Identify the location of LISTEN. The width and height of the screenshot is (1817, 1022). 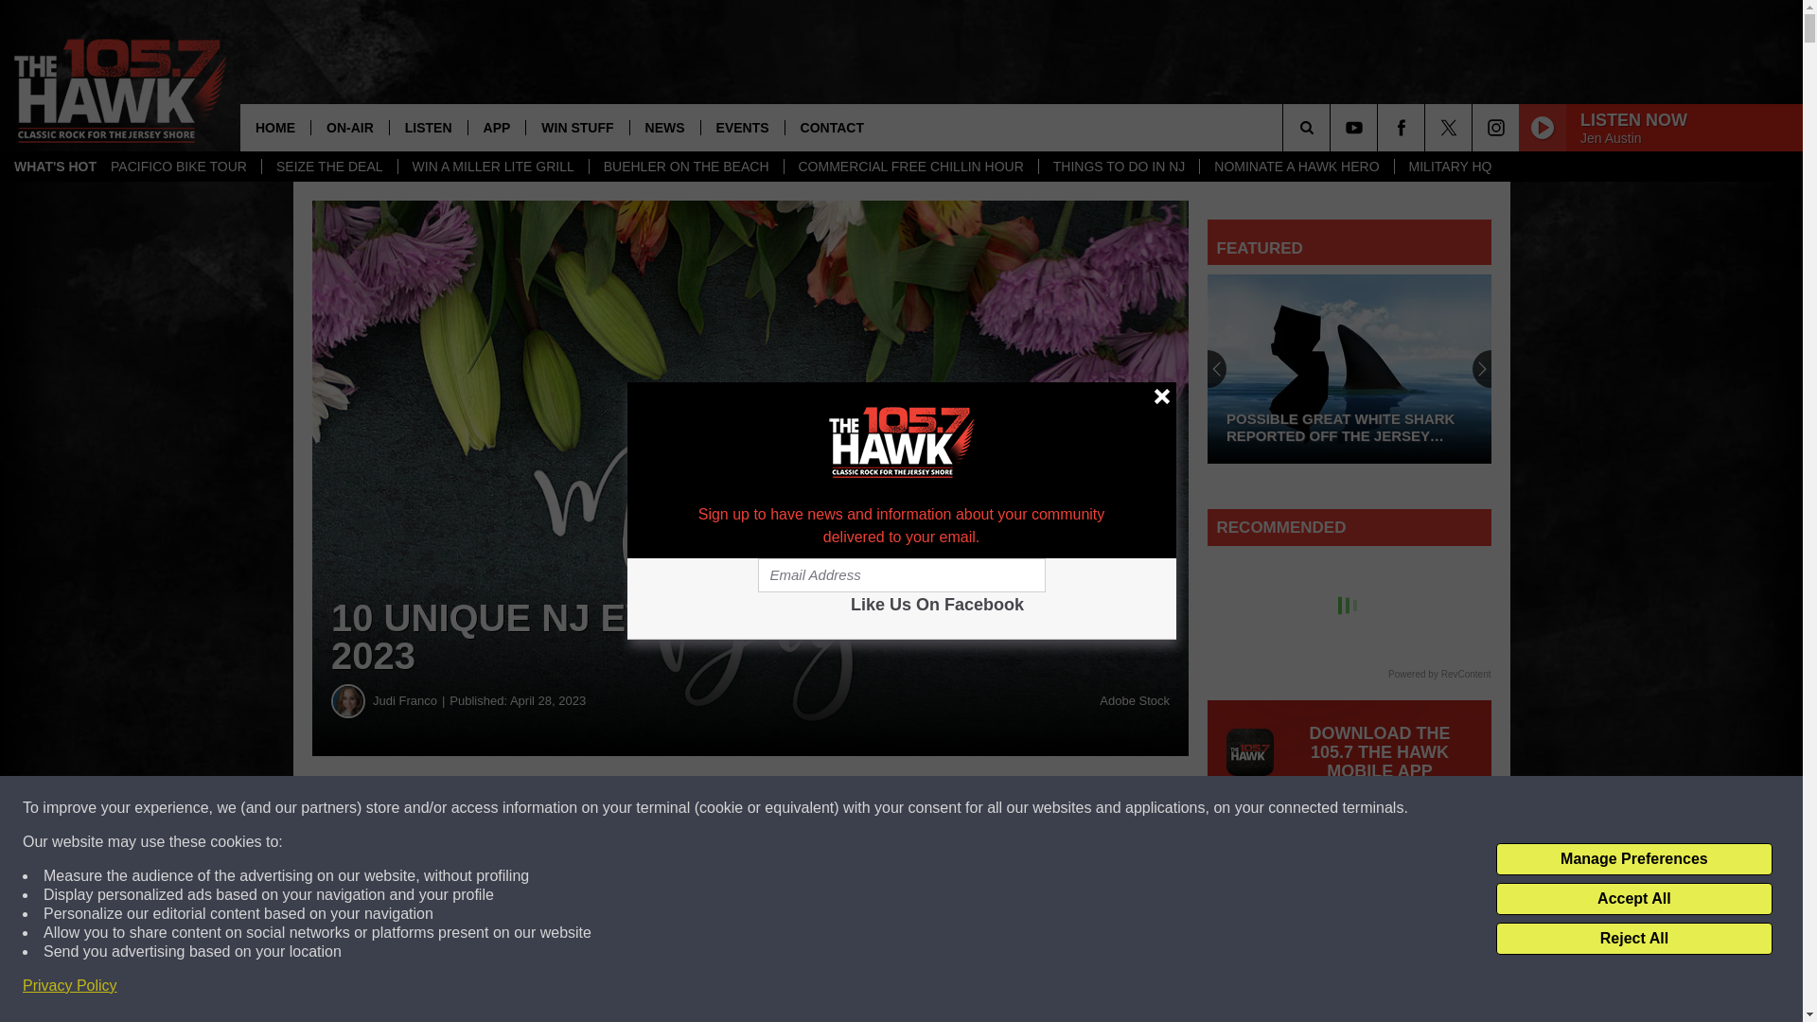
(428, 127).